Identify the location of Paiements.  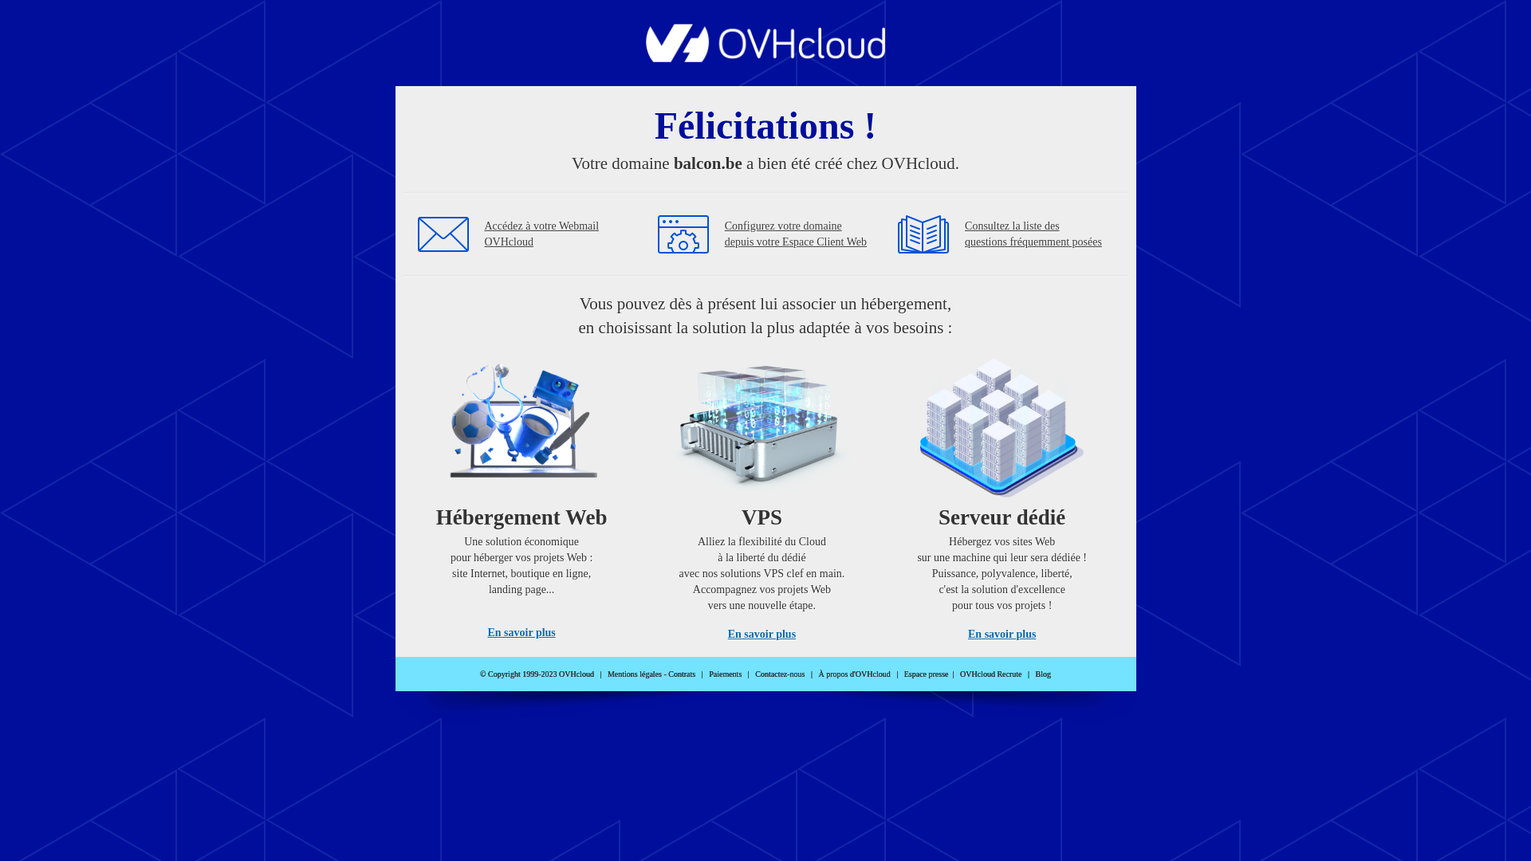
(726, 674).